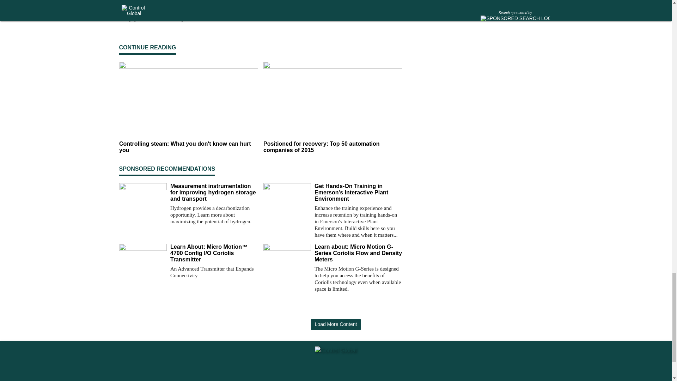  What do you see at coordinates (235, 18) in the screenshot?
I see `CLICK HERE` at bounding box center [235, 18].